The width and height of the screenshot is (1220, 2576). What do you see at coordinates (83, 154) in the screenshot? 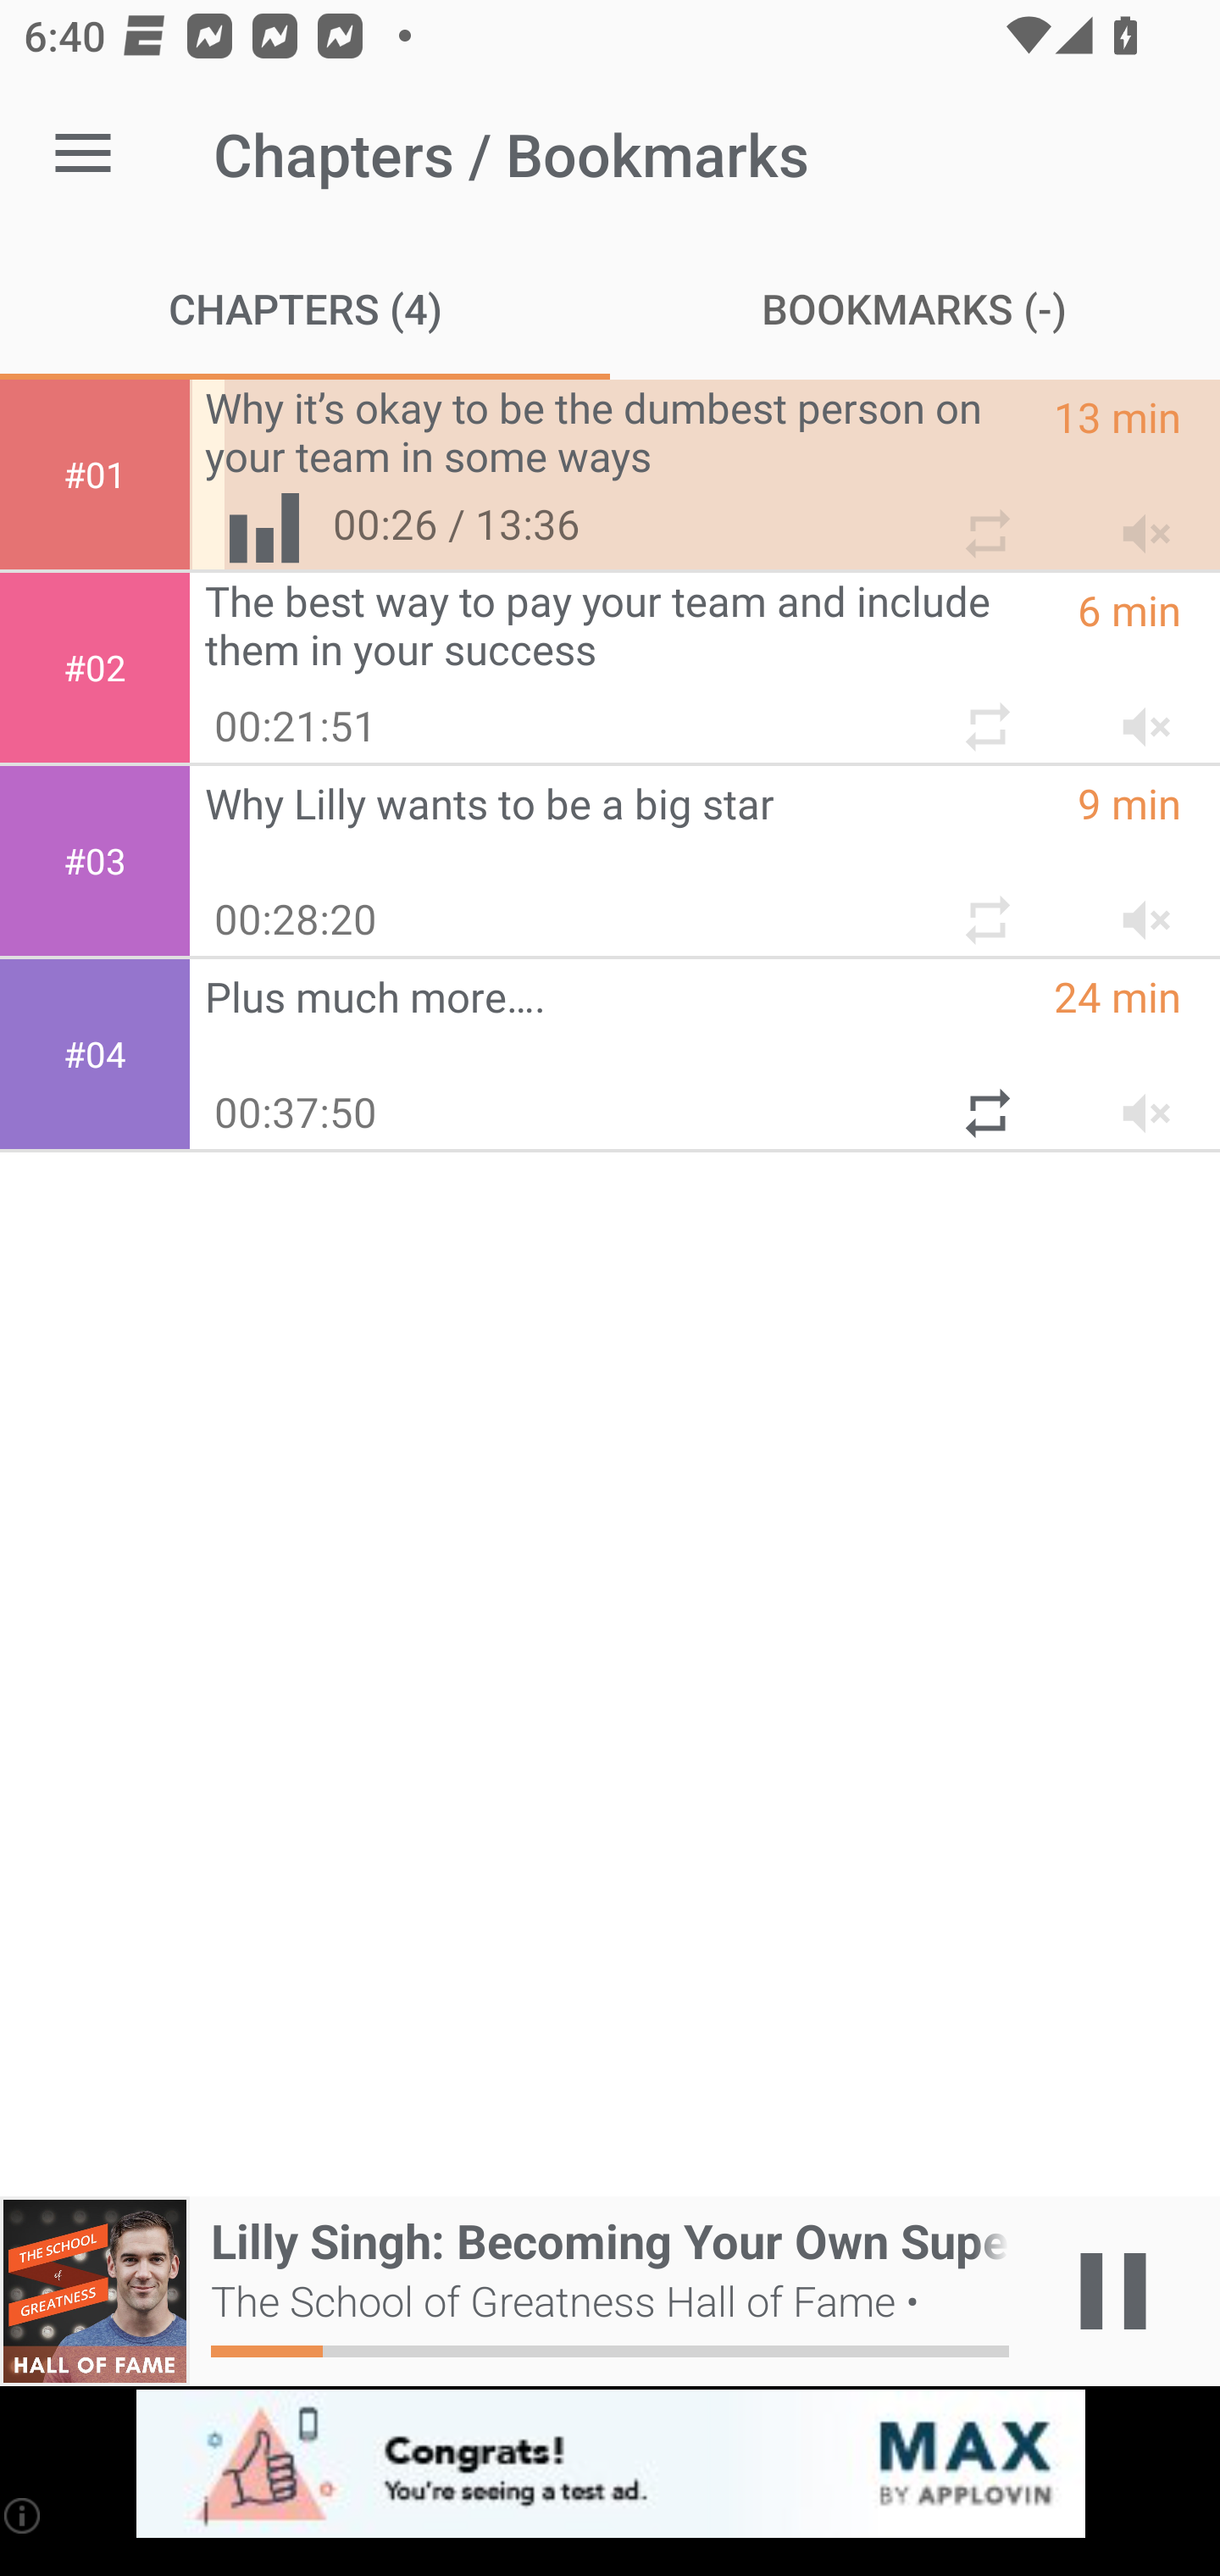
I see `Open navigation sidebar` at bounding box center [83, 154].